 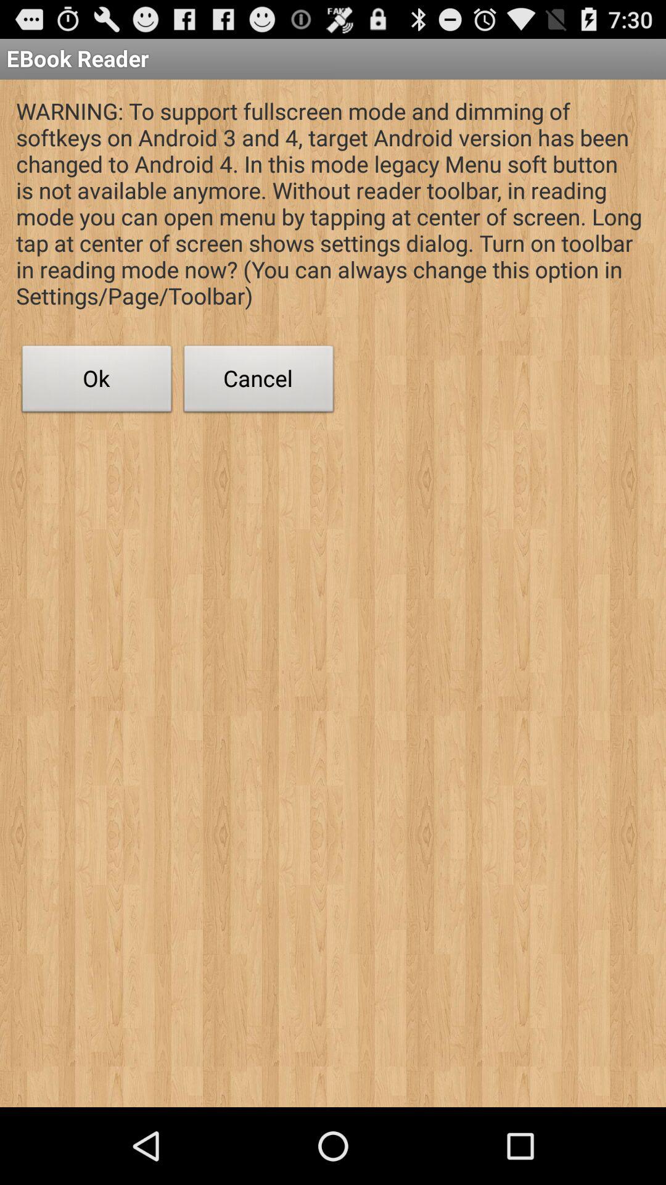 I want to click on open the button next to cancel icon, so click(x=97, y=382).